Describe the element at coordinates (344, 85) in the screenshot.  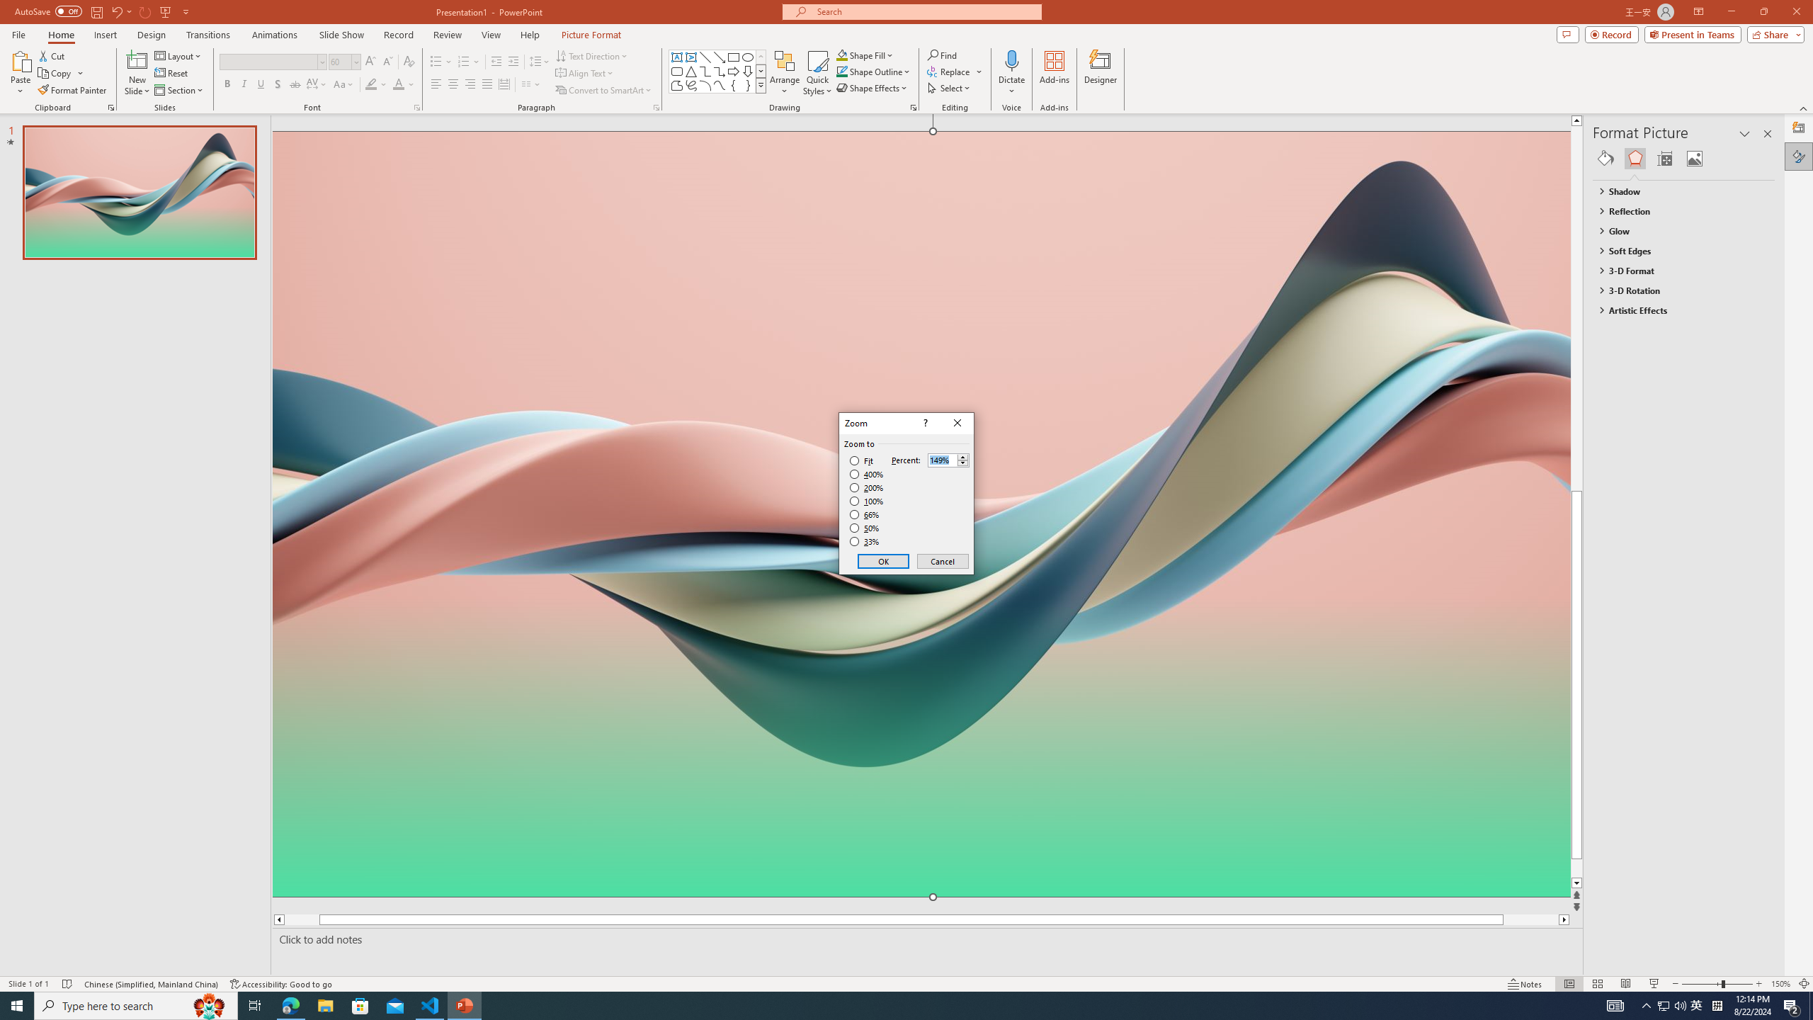
I see `Change Case` at that location.